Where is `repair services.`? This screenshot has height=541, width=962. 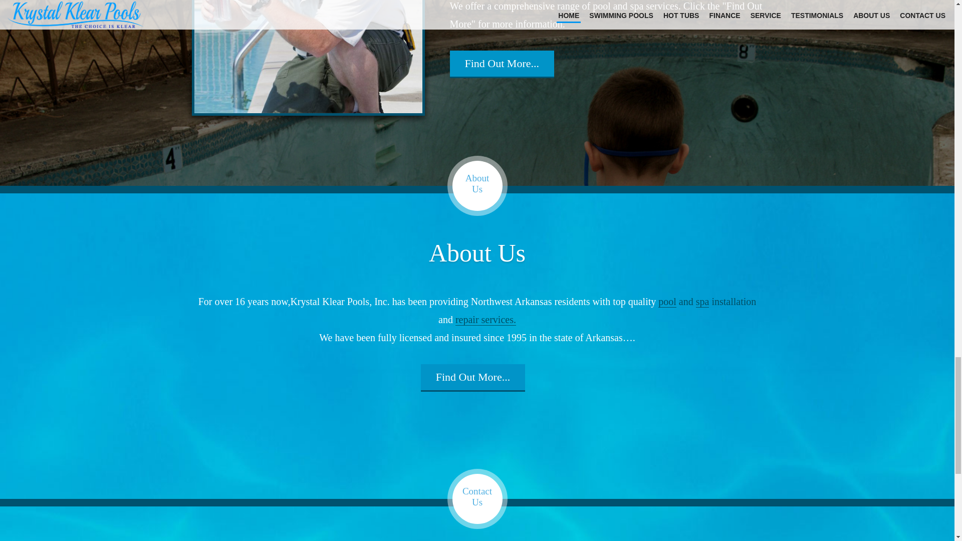
repair services. is located at coordinates (485, 320).